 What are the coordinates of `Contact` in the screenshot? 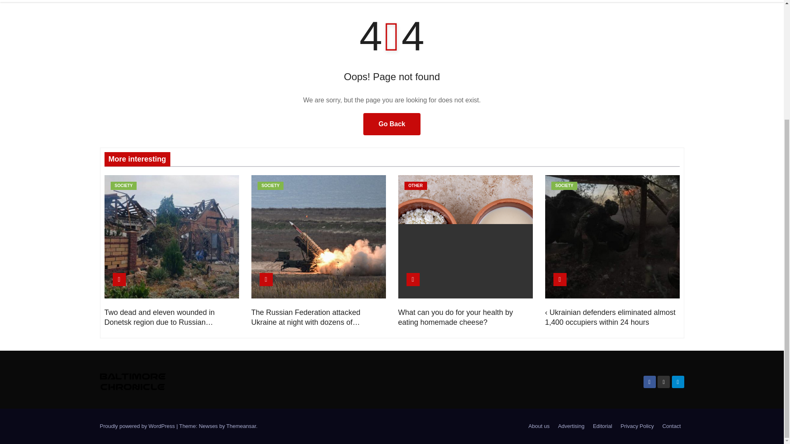 It's located at (671, 426).